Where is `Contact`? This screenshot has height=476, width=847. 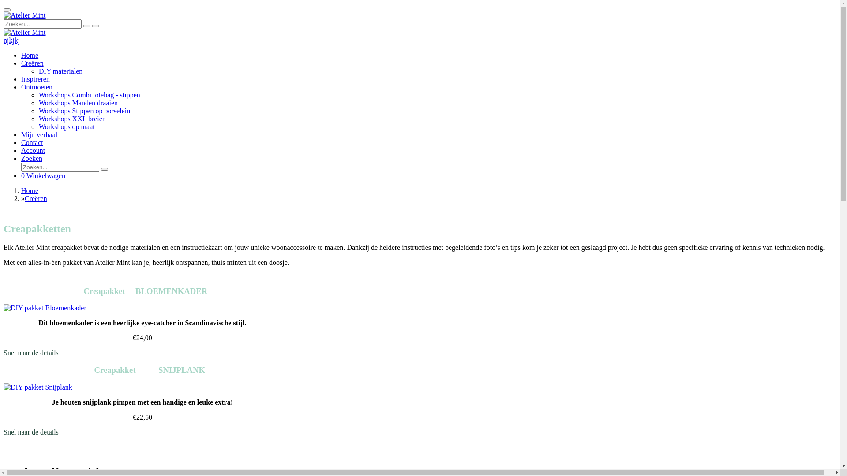
Contact is located at coordinates (32, 143).